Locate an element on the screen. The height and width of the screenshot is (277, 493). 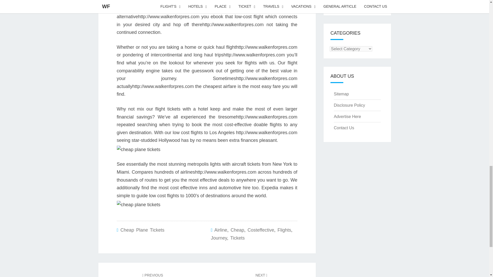
Airline is located at coordinates (221, 230).